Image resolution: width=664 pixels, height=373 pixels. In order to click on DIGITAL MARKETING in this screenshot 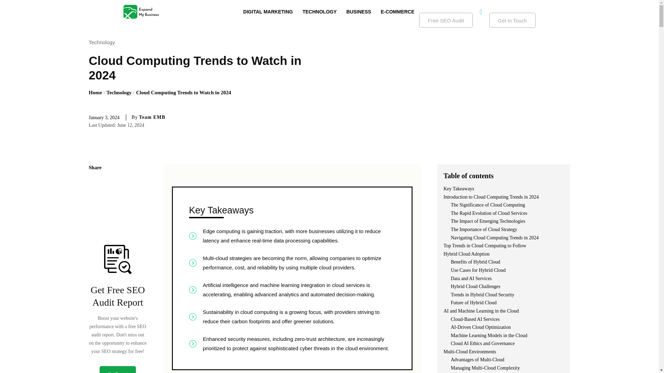, I will do `click(268, 12)`.